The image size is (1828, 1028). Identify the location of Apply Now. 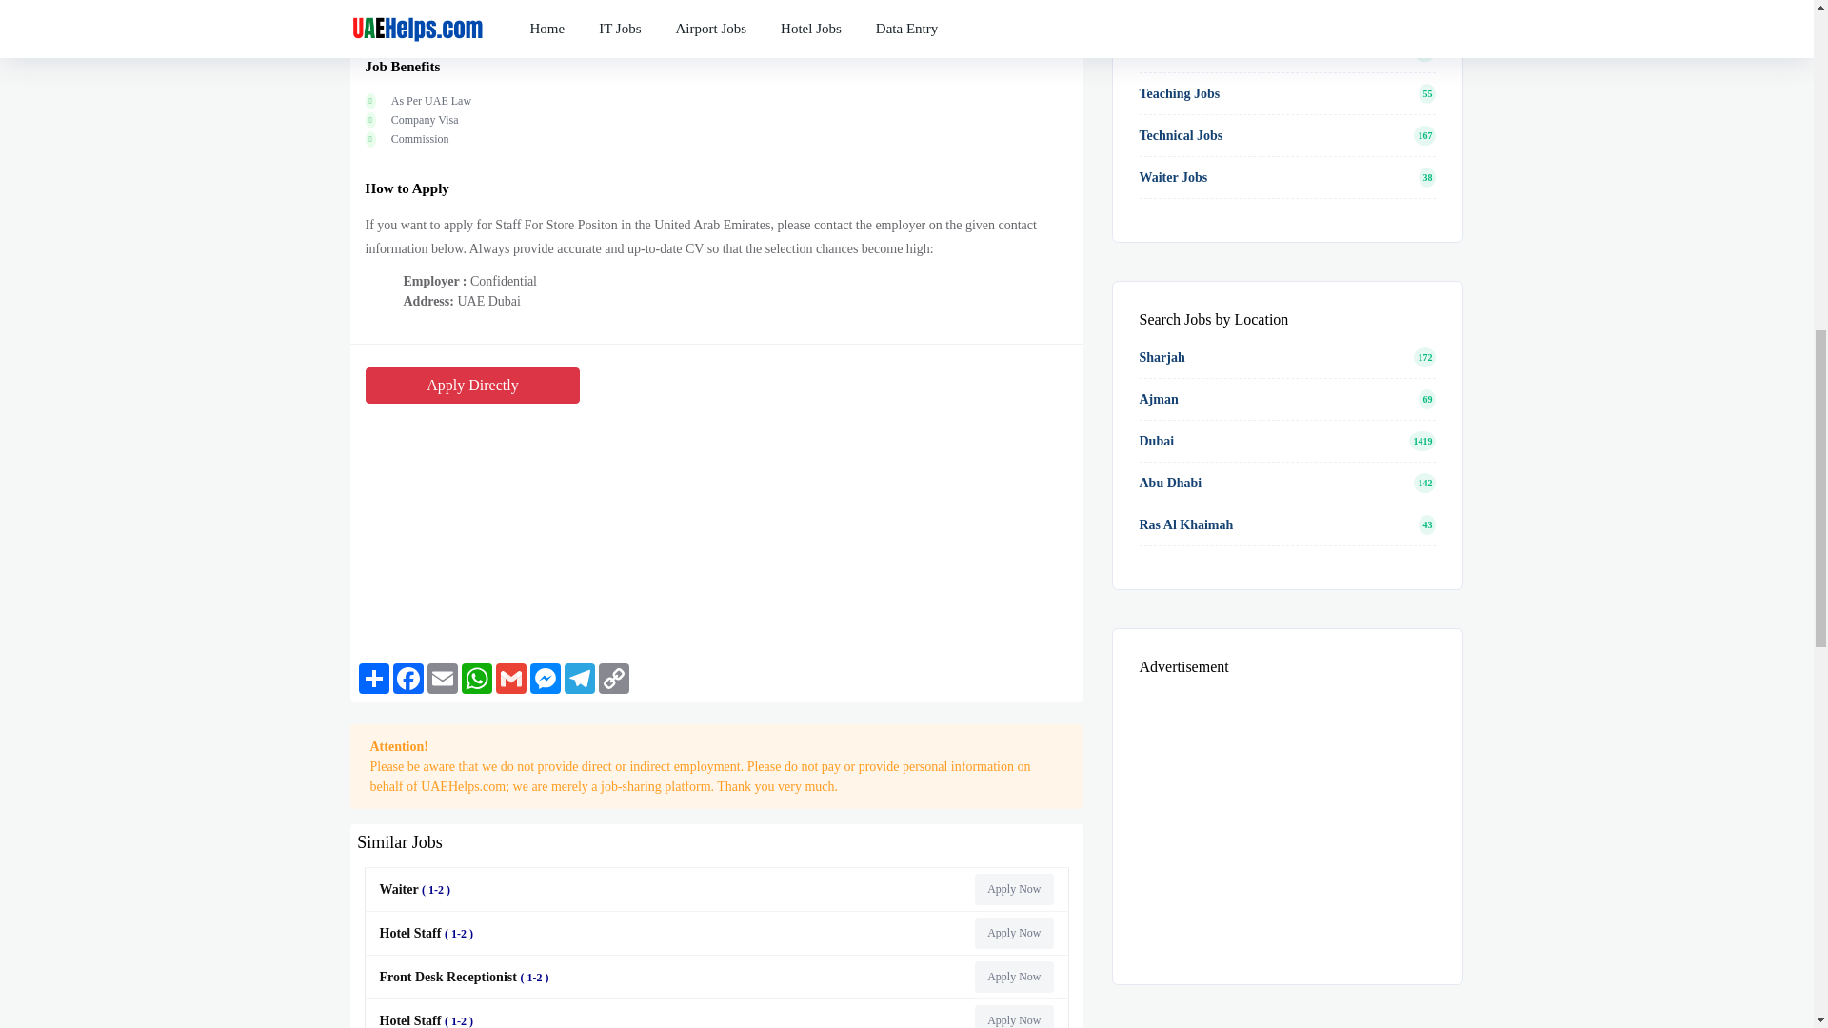
(1013, 933).